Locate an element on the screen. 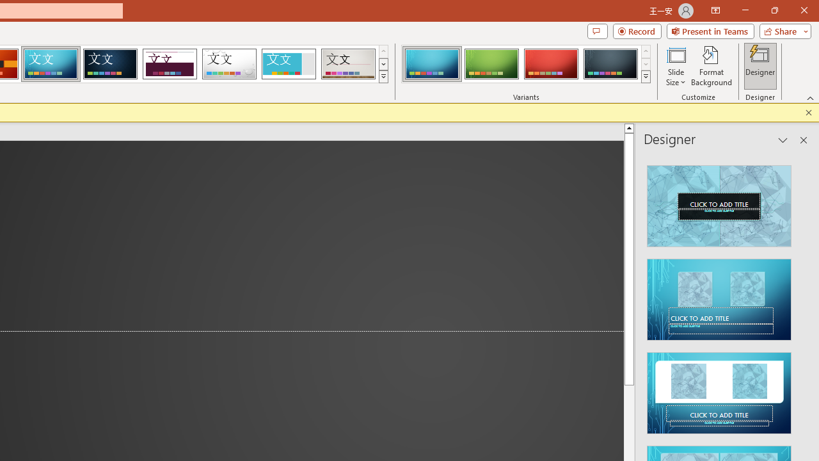 The image size is (819, 461). Circuit Variant 1 is located at coordinates (431, 64).